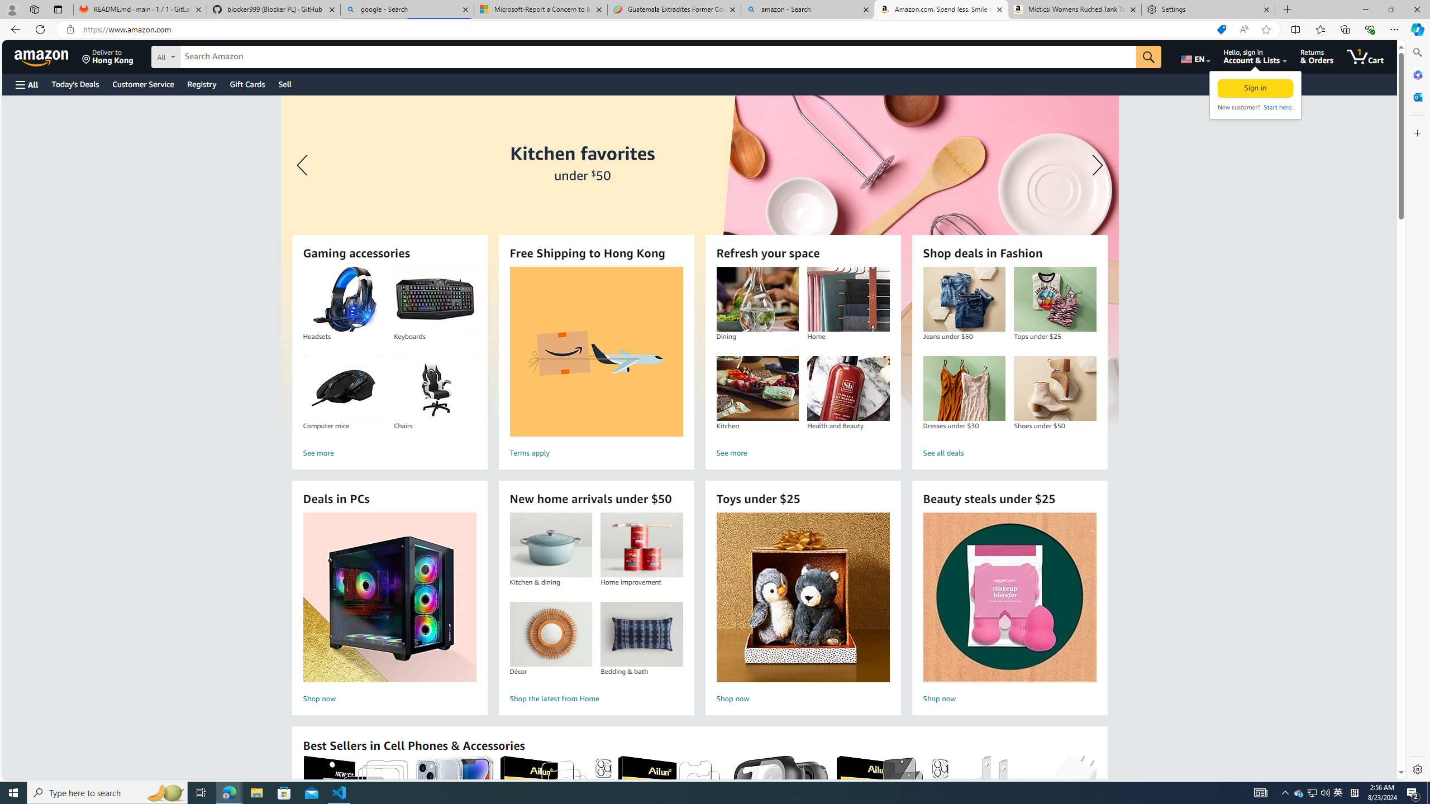 The height and width of the screenshot is (804, 1430). What do you see at coordinates (1148, 57) in the screenshot?
I see `Go` at bounding box center [1148, 57].